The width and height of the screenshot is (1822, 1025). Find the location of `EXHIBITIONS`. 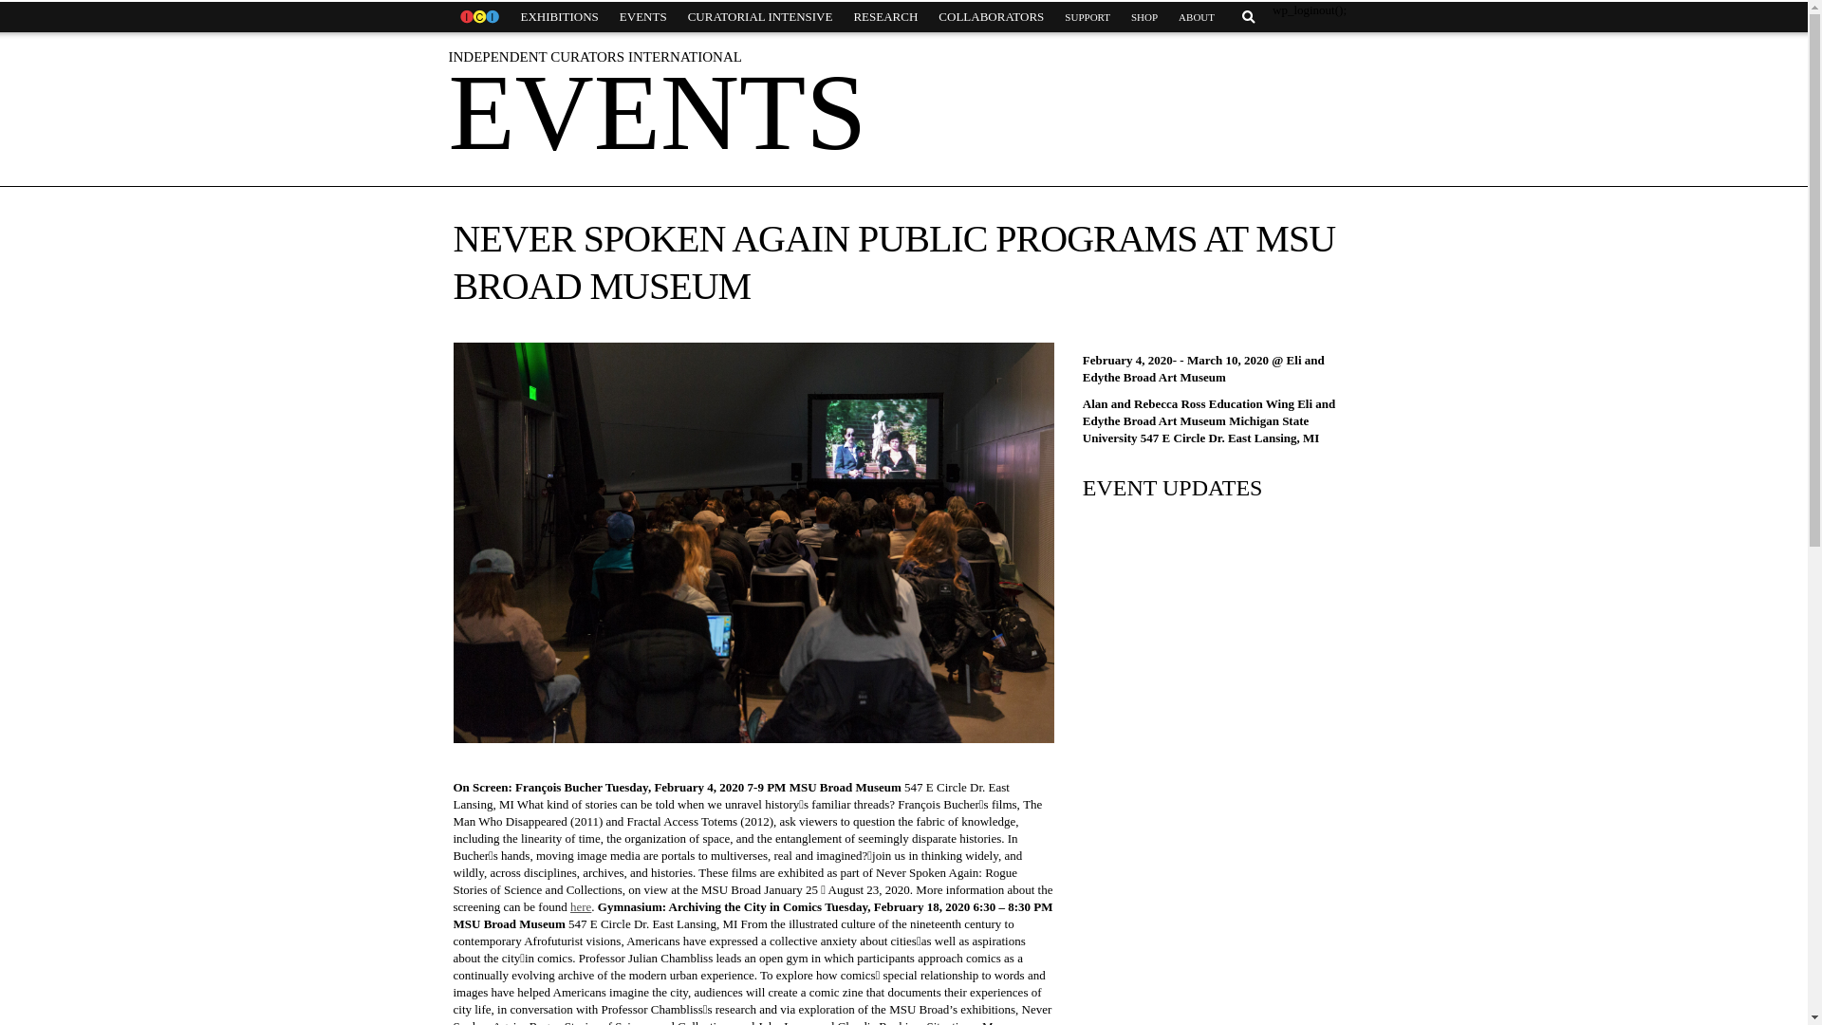

EXHIBITIONS is located at coordinates (559, 17).